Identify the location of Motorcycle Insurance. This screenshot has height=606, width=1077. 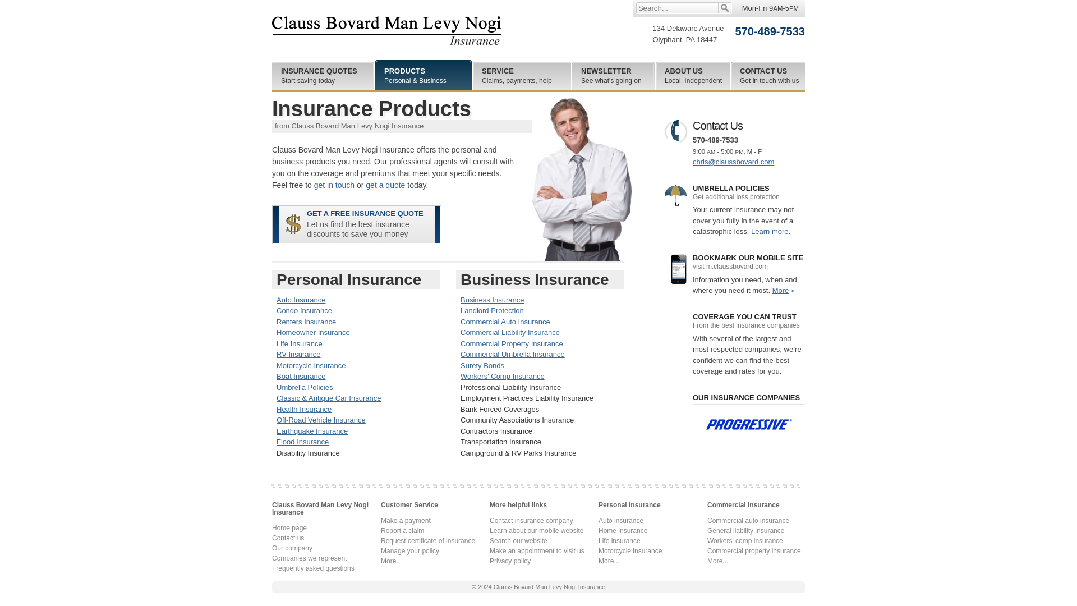
(304, 310).